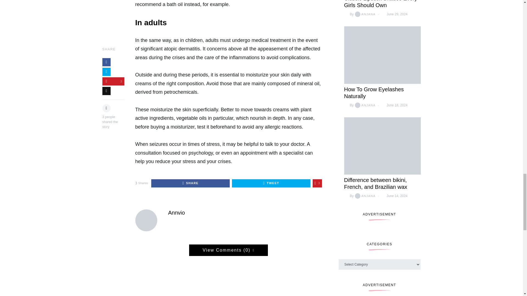 The image size is (527, 296). What do you see at coordinates (365, 105) in the screenshot?
I see `View all posts by Anjana` at bounding box center [365, 105].